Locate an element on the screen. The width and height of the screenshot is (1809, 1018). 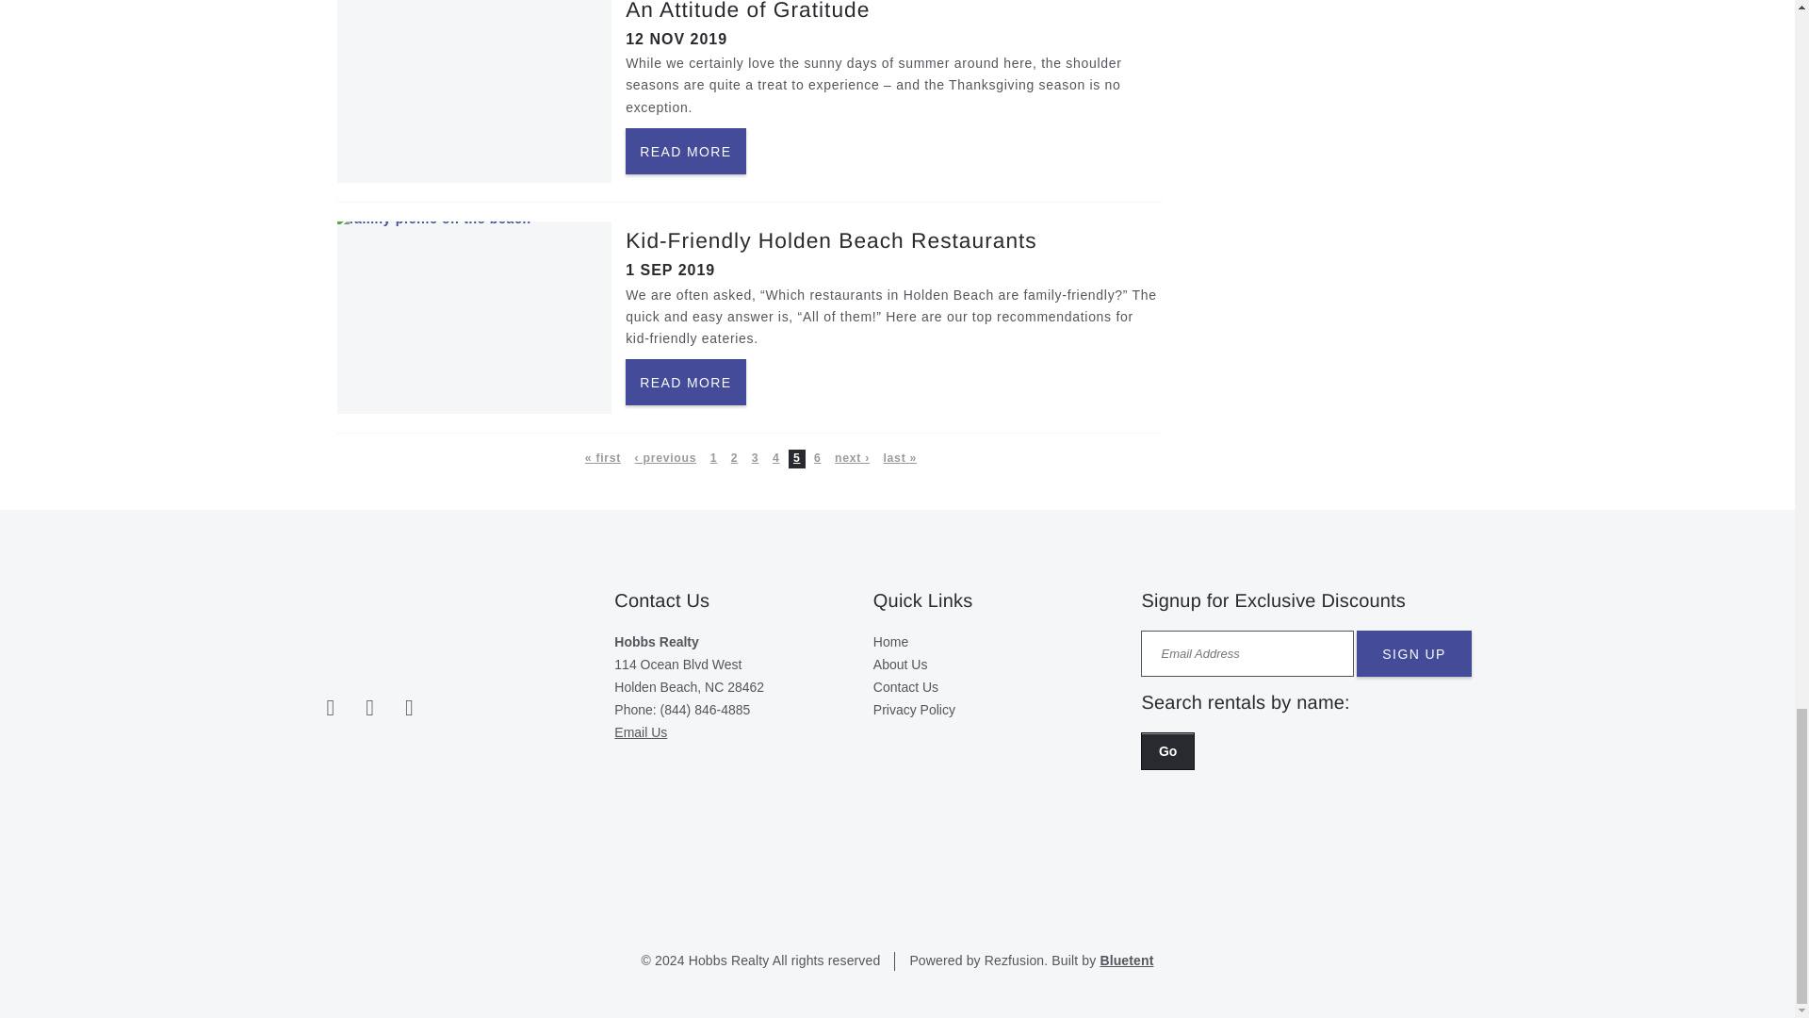
Go to page 2 is located at coordinates (733, 458).